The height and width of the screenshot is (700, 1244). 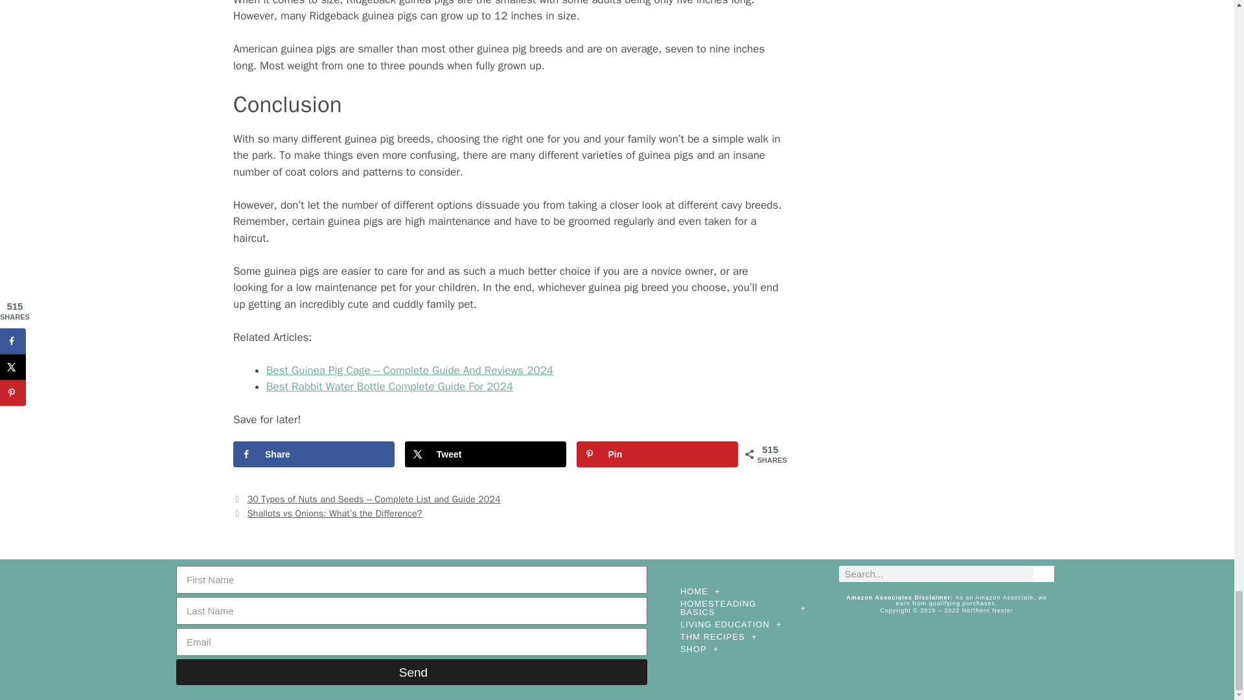 I want to click on Share on Facebook, so click(x=314, y=454).